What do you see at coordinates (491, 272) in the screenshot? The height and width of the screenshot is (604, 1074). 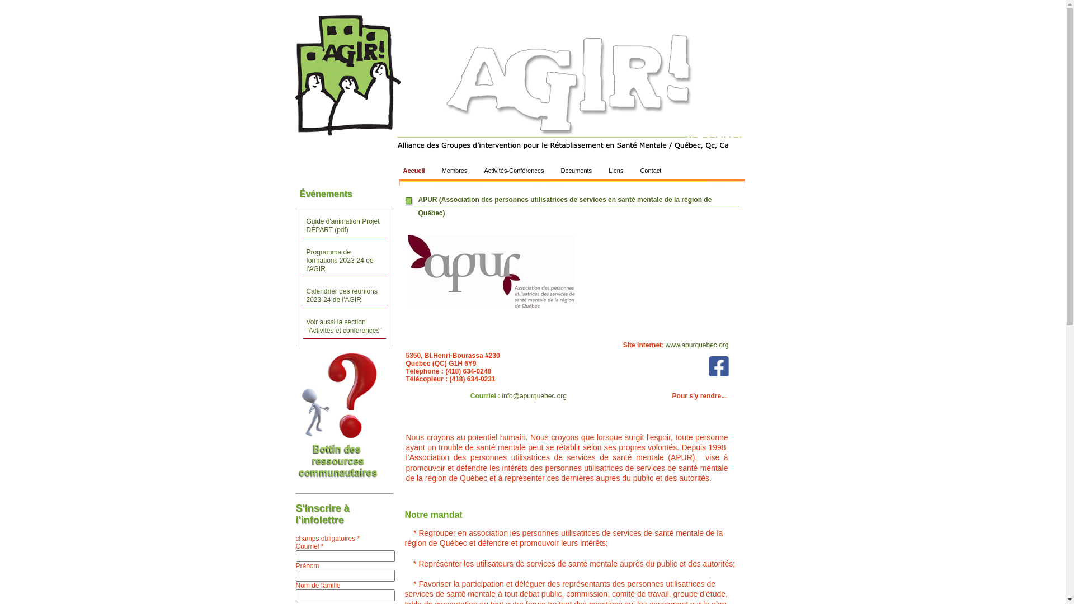 I see `logo_apur_2.jpg` at bounding box center [491, 272].